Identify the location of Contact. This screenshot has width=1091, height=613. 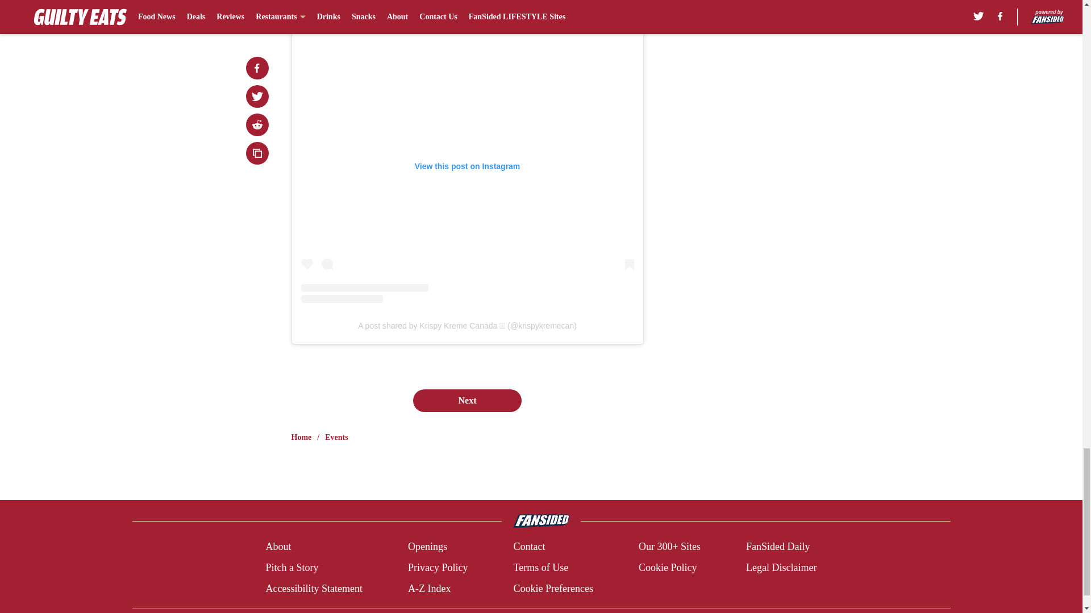
(528, 547).